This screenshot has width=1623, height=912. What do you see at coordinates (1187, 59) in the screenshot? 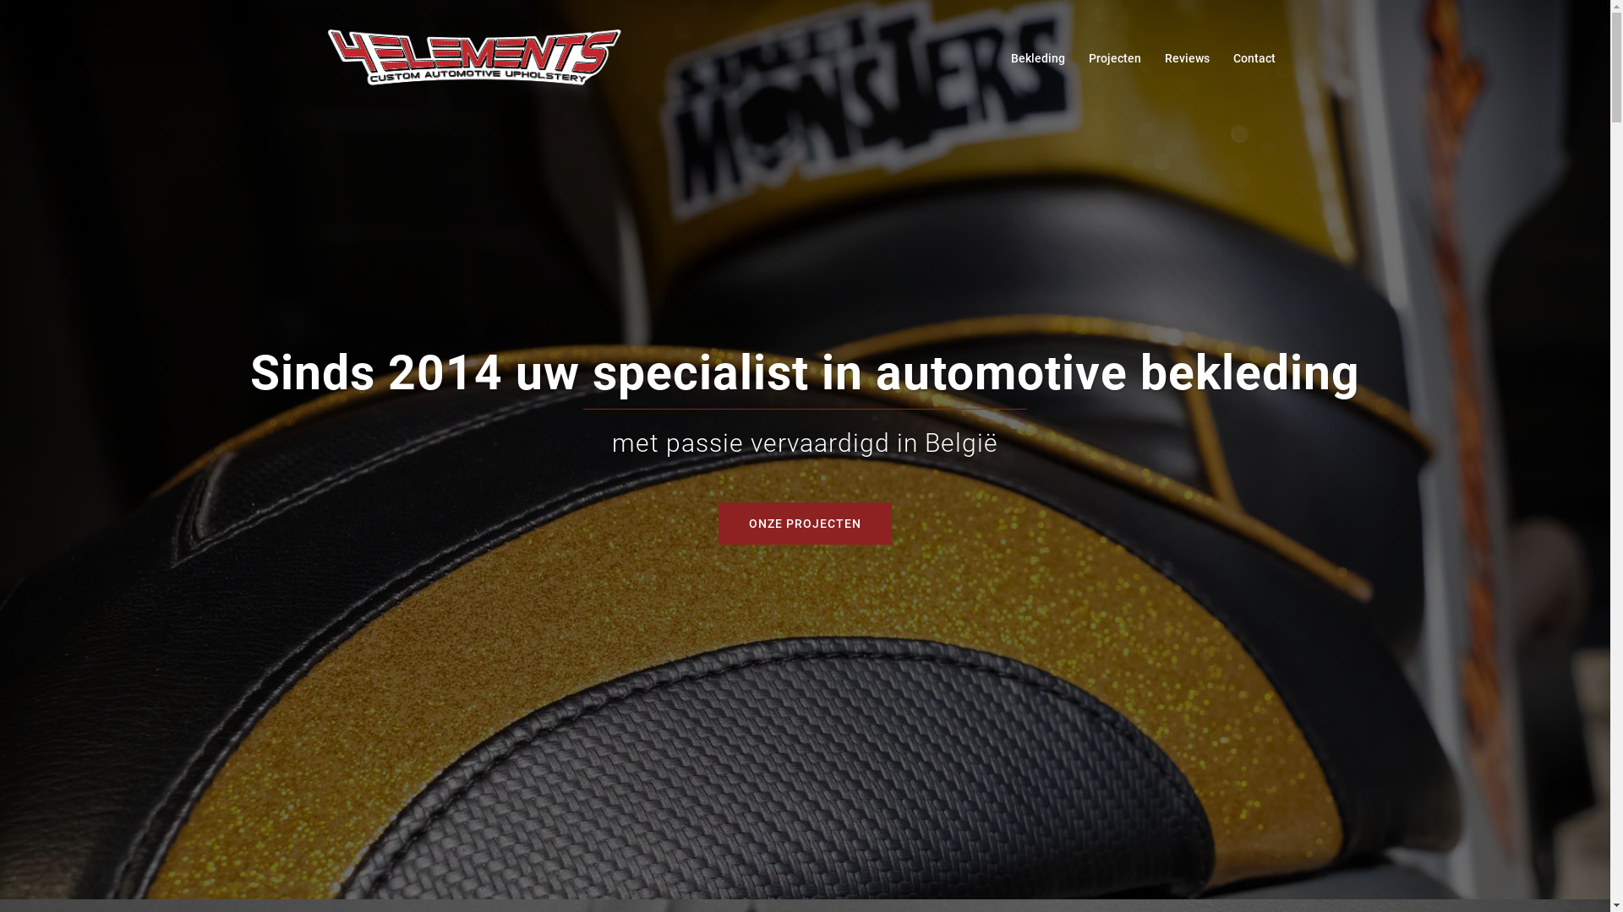
I see `Reviews` at bounding box center [1187, 59].